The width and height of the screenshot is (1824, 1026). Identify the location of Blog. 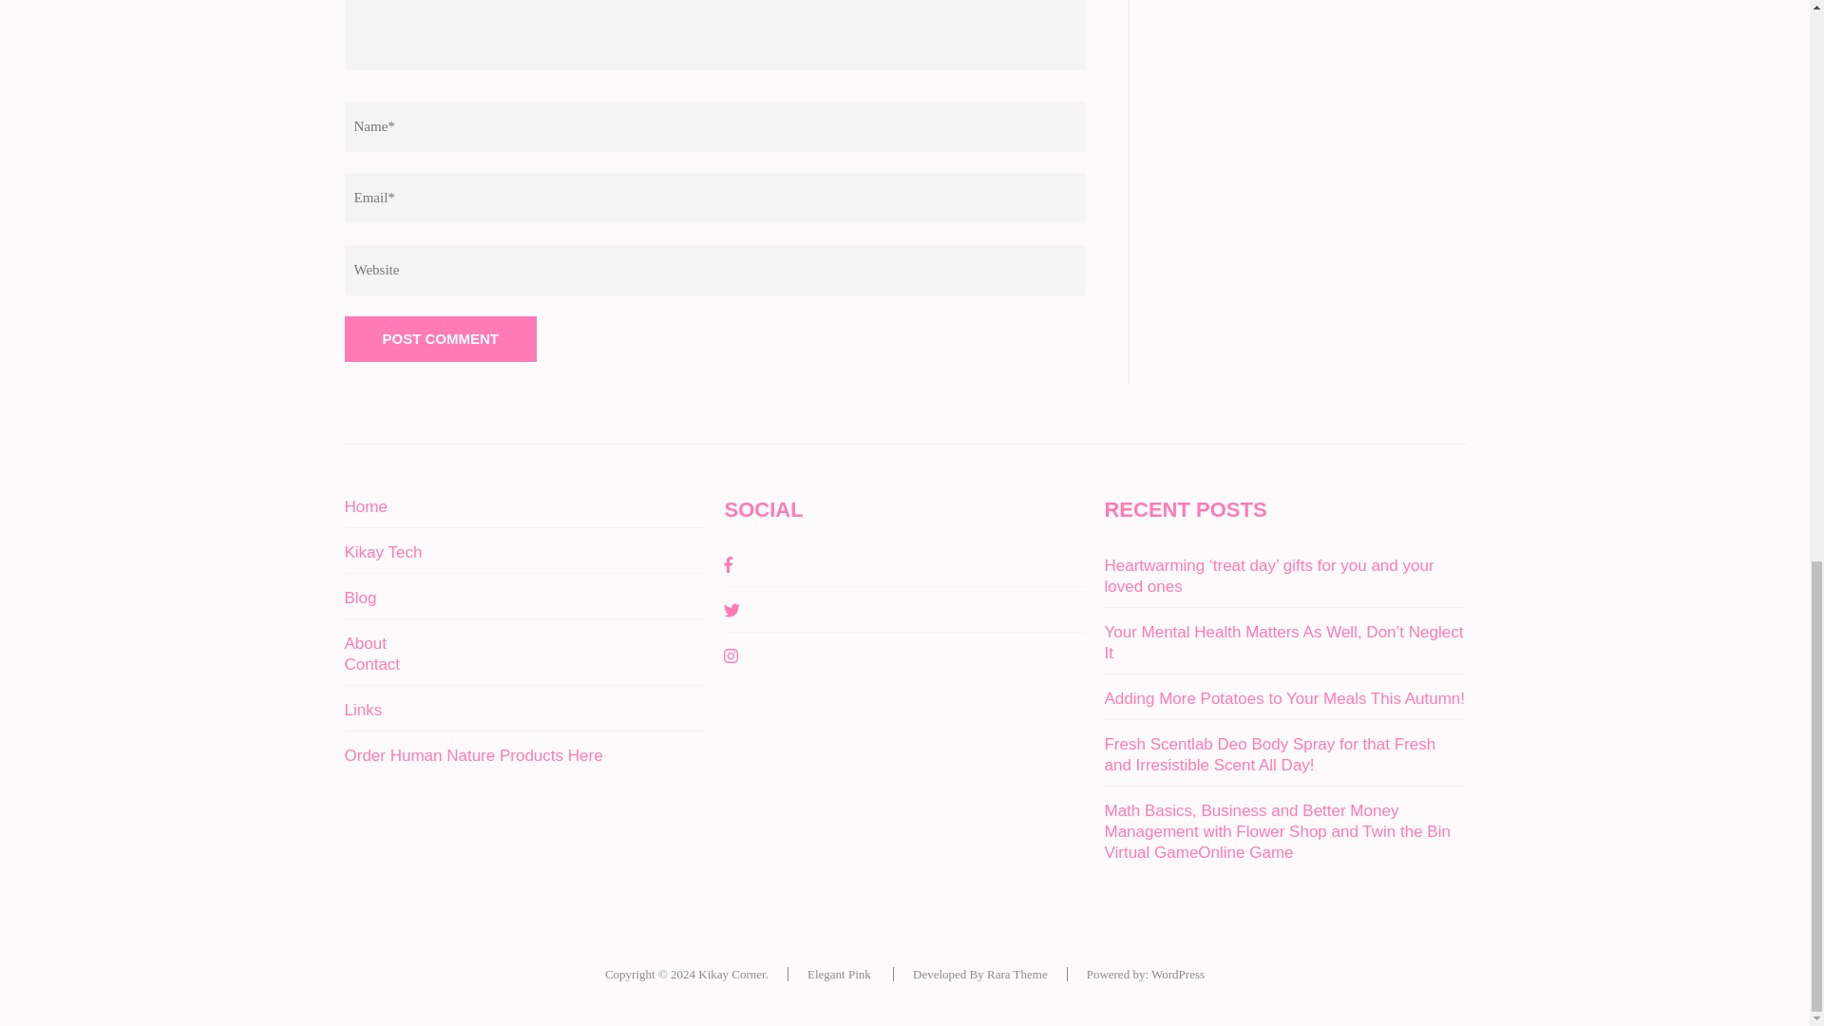
(359, 597).